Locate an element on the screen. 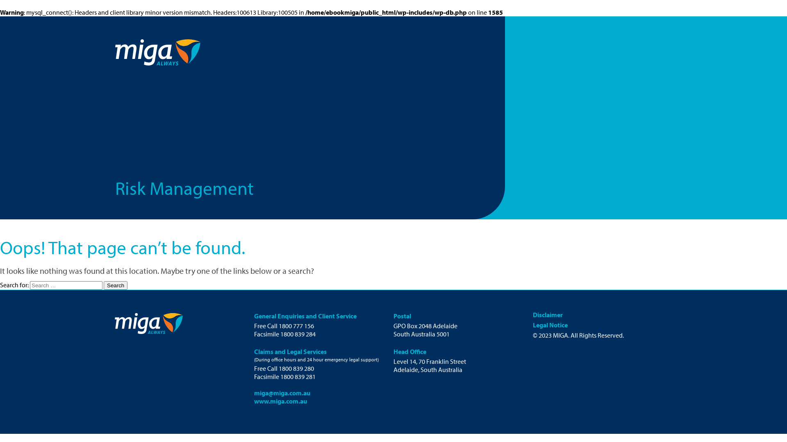  www.miga.com.au is located at coordinates (280, 401).